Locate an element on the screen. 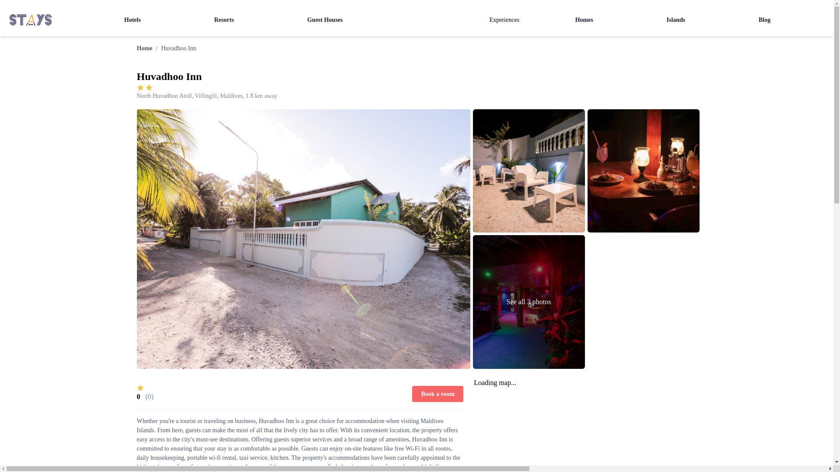 This screenshot has height=472, width=840. Hotels is located at coordinates (133, 19).